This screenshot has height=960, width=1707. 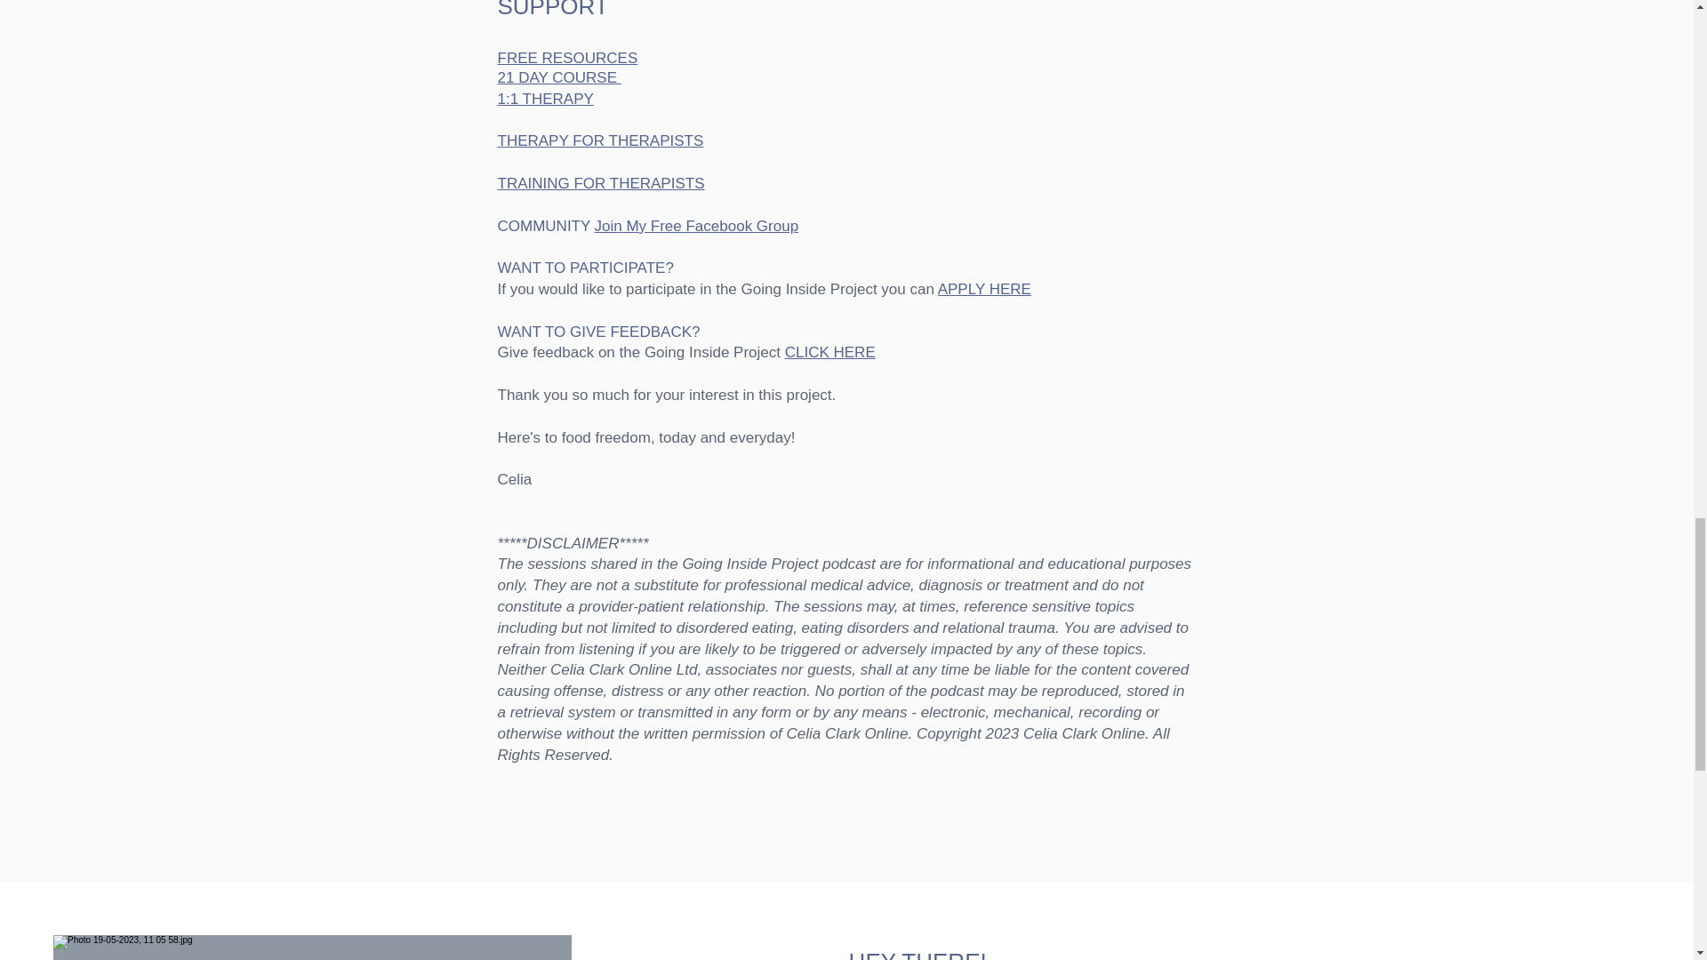 What do you see at coordinates (559, 77) in the screenshot?
I see `21 DAY COURSE ` at bounding box center [559, 77].